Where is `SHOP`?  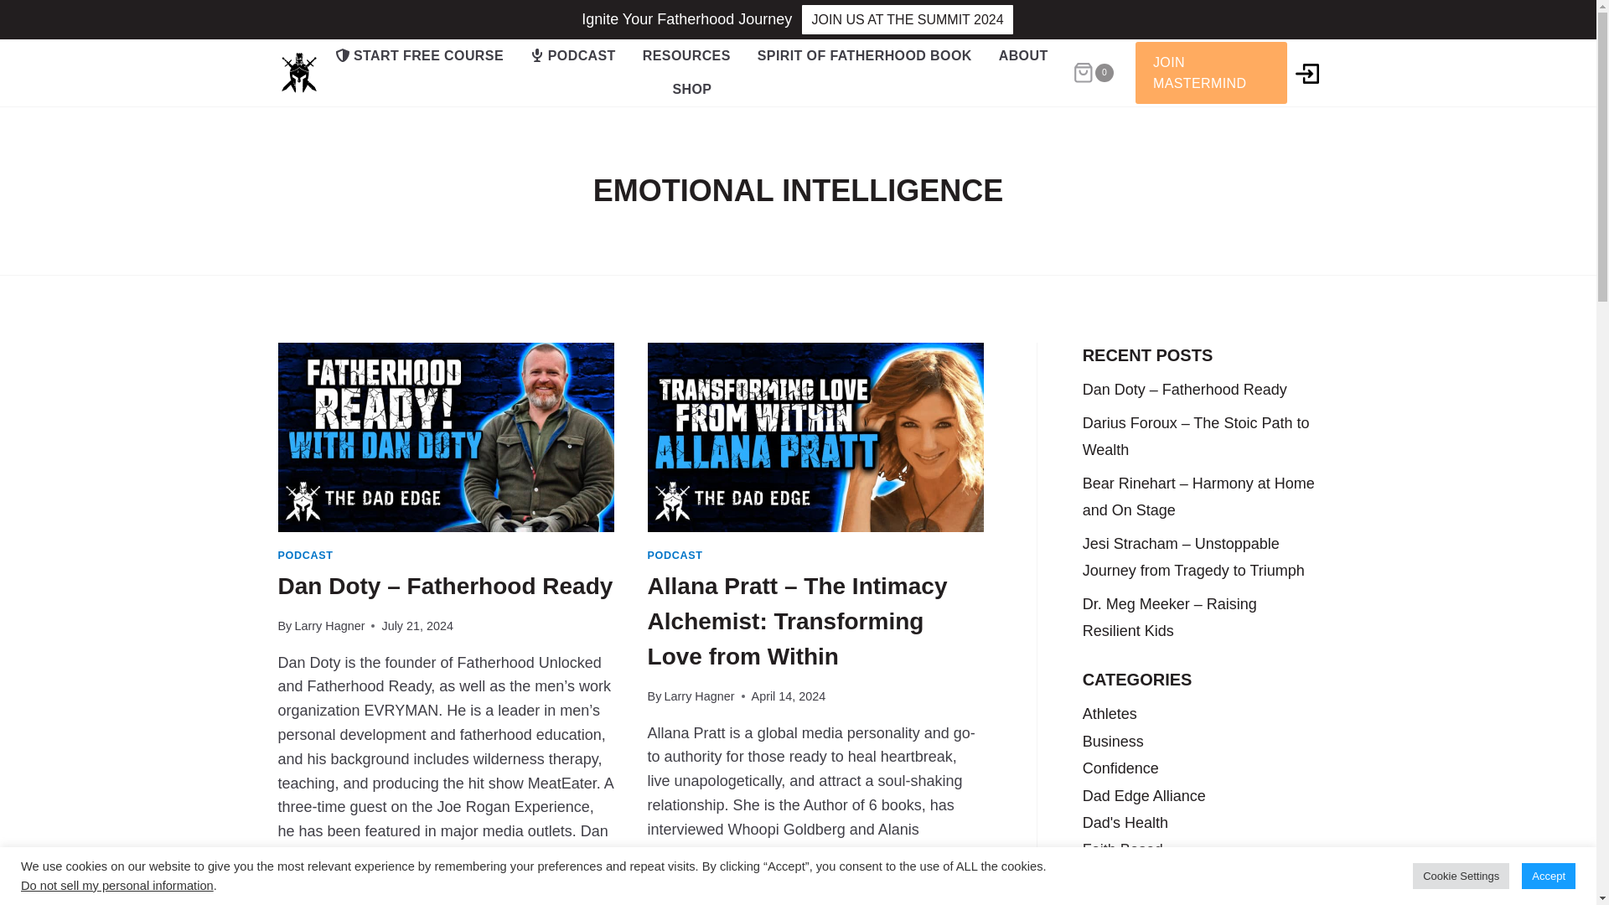
SHOP is located at coordinates (691, 90).